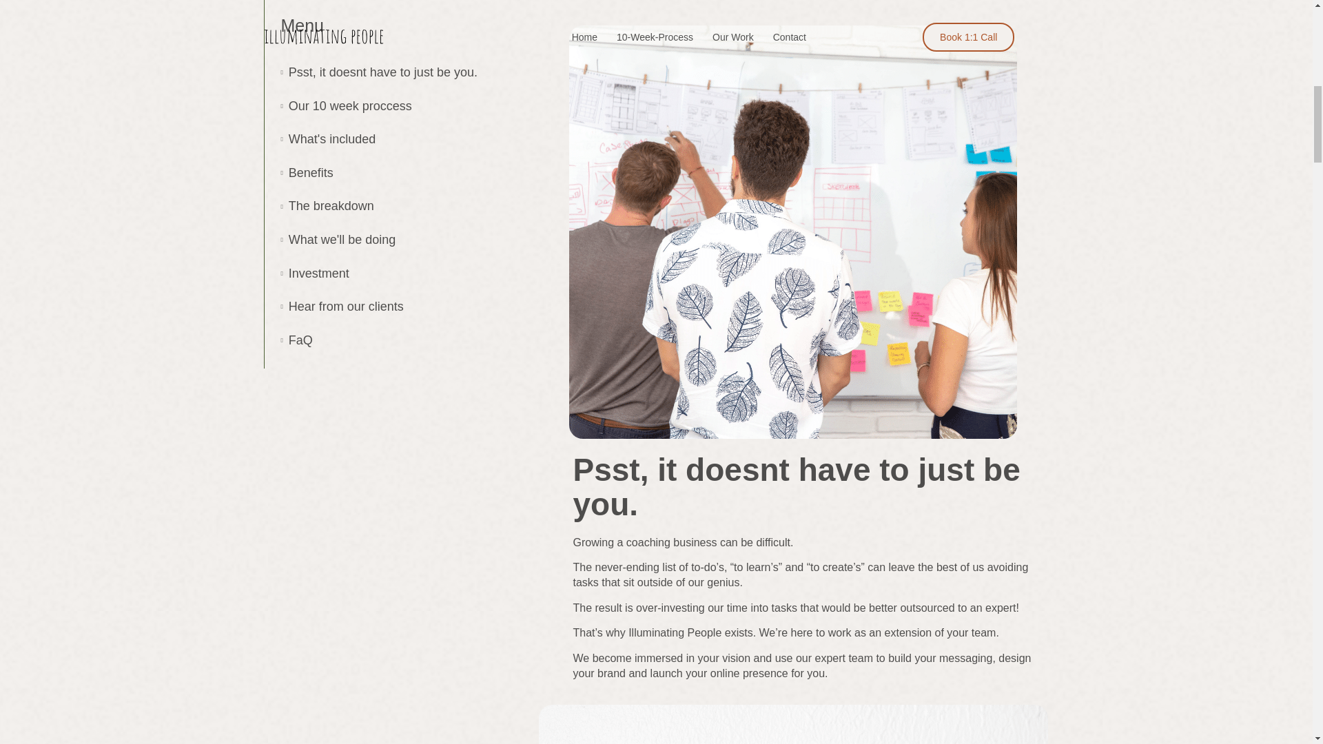 This screenshot has height=744, width=1323. I want to click on Benefits, so click(310, 174).